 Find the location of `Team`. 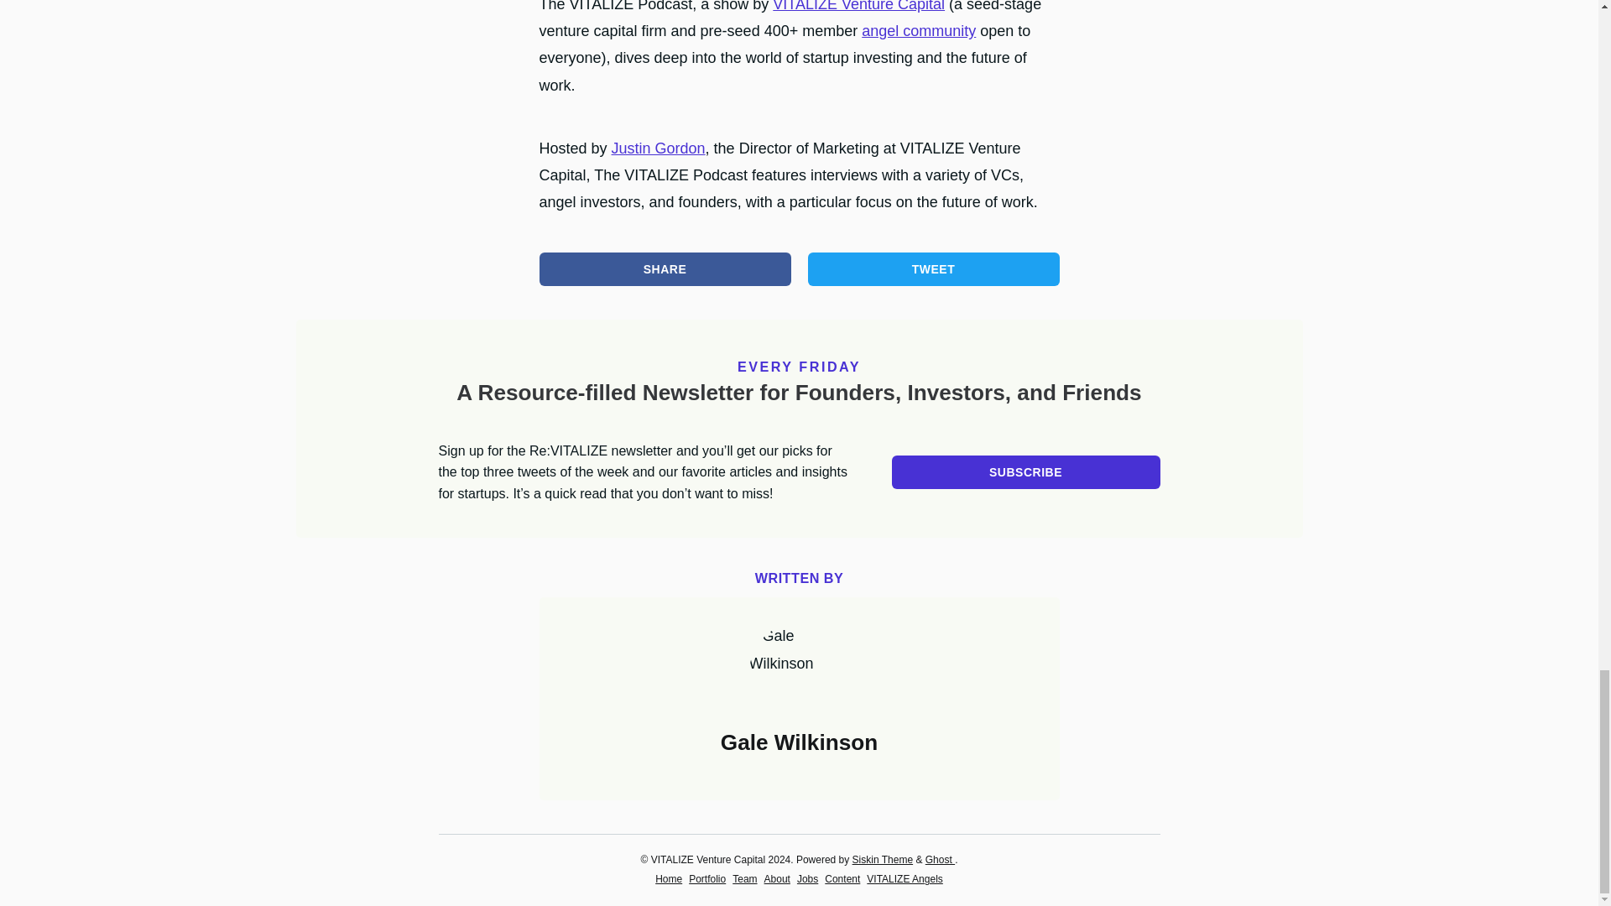

Team is located at coordinates (745, 878).